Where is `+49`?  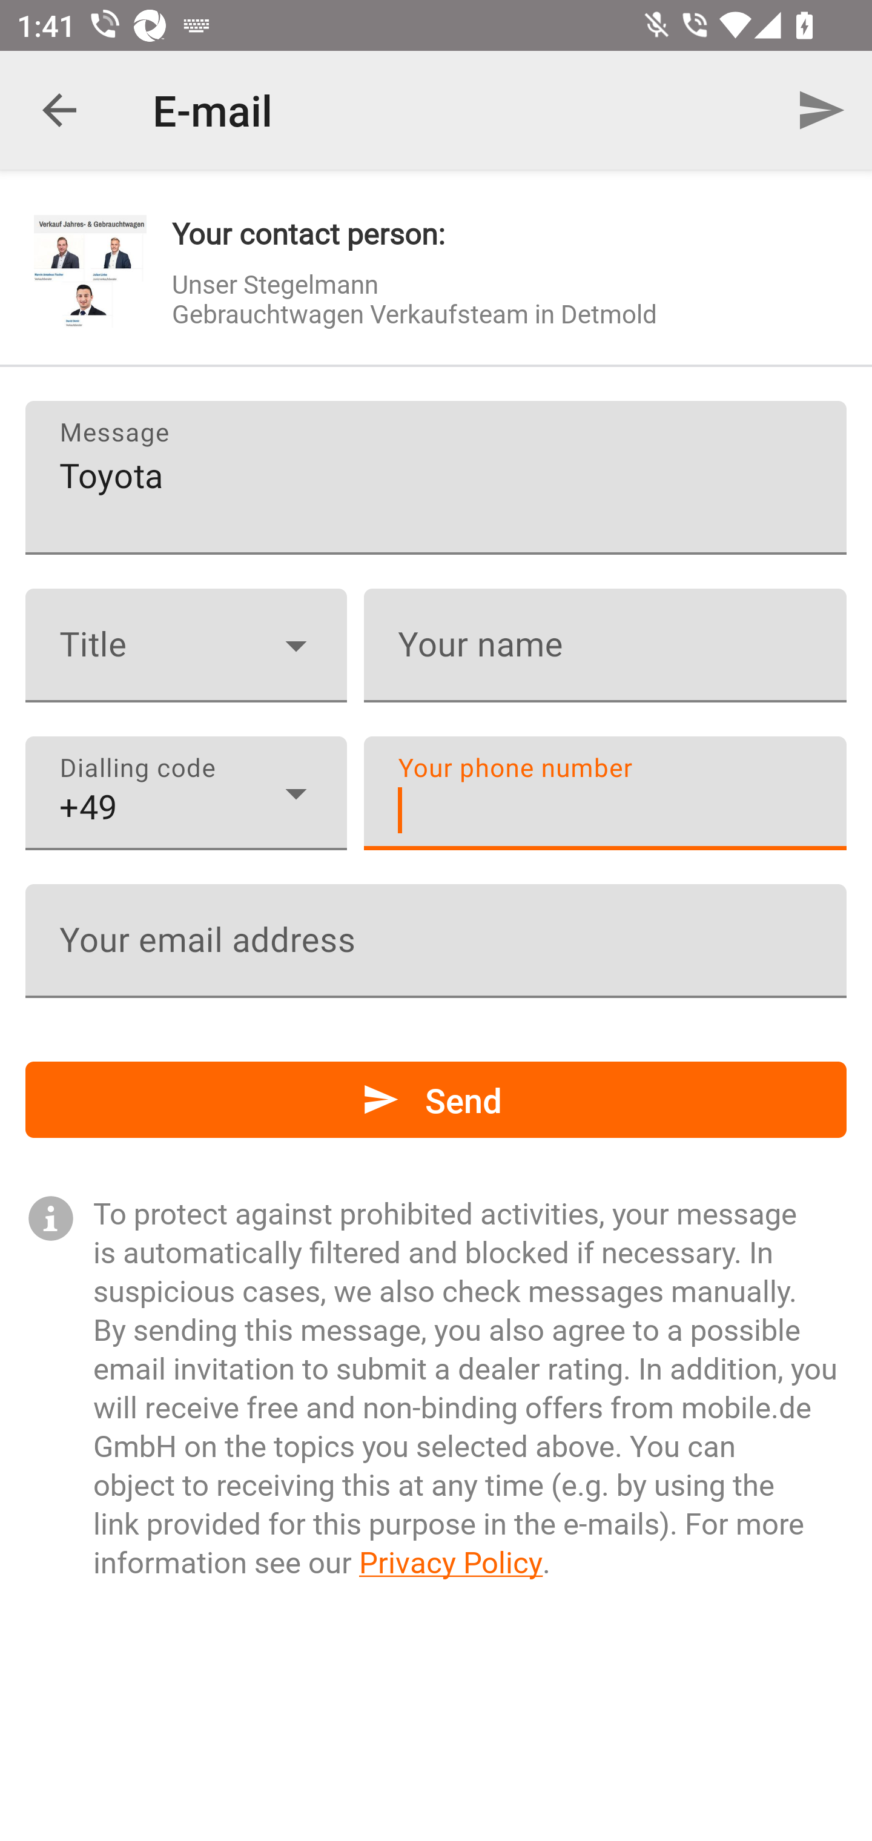
+49 is located at coordinates (186, 793).